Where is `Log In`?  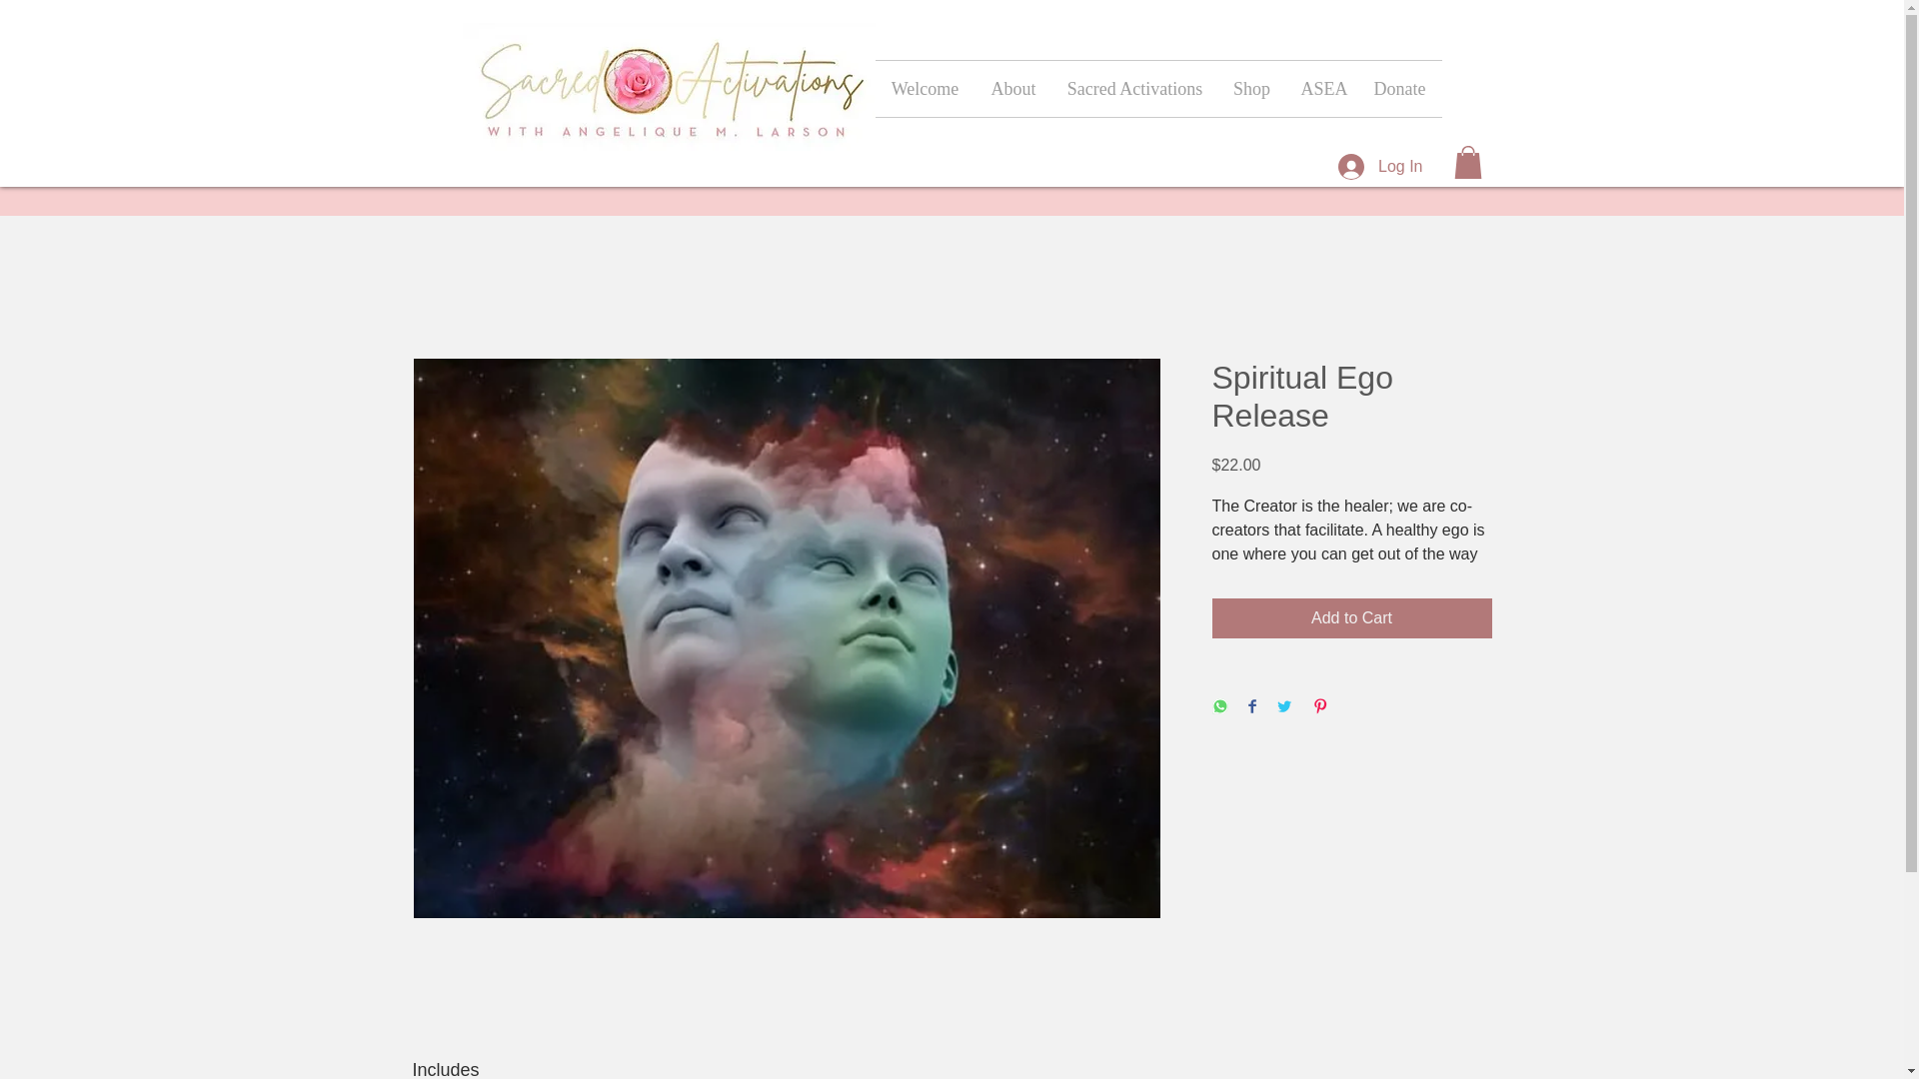 Log In is located at coordinates (1379, 166).